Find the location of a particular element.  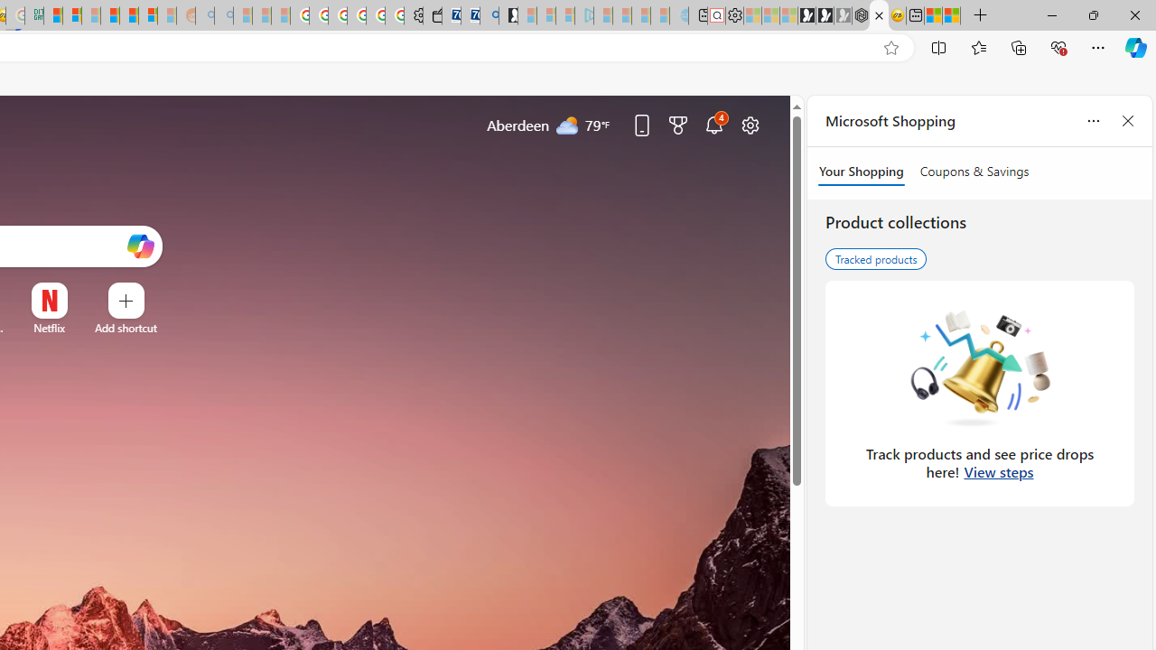

Page settings is located at coordinates (750, 125).